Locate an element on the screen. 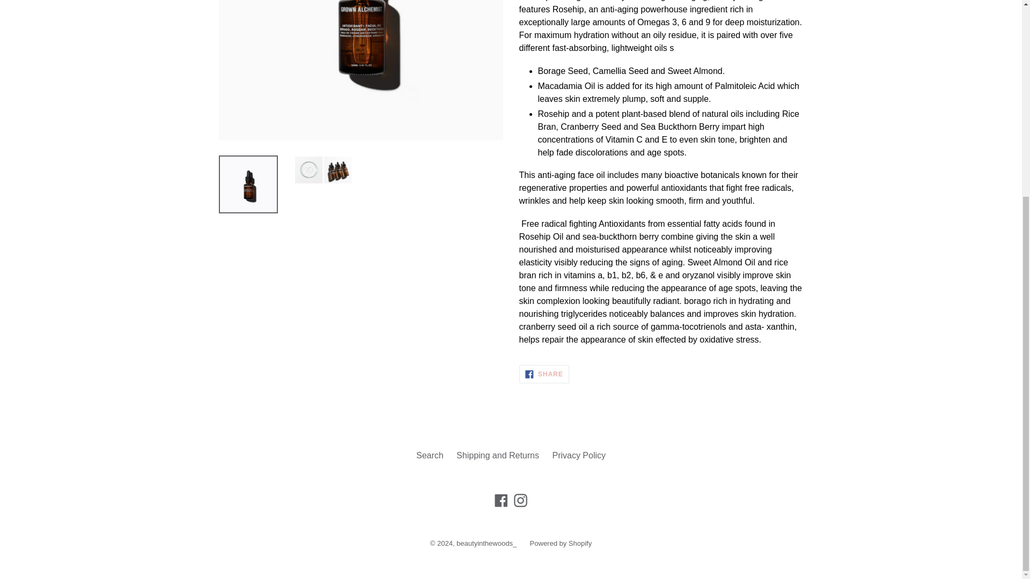 This screenshot has height=579, width=1030. Instagram is located at coordinates (544, 374).